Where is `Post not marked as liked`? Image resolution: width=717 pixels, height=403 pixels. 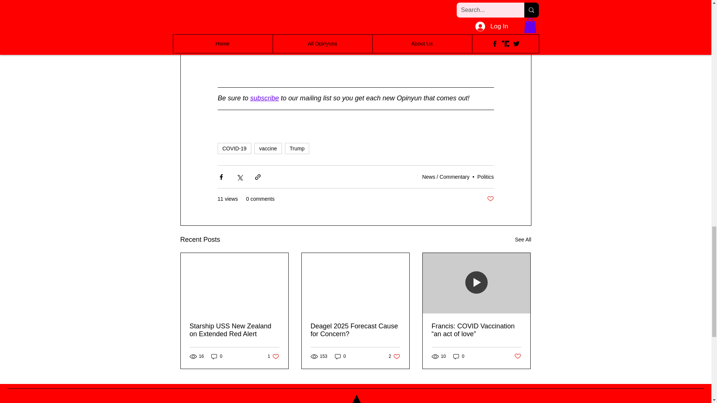
Post not marked as liked is located at coordinates (490, 199).